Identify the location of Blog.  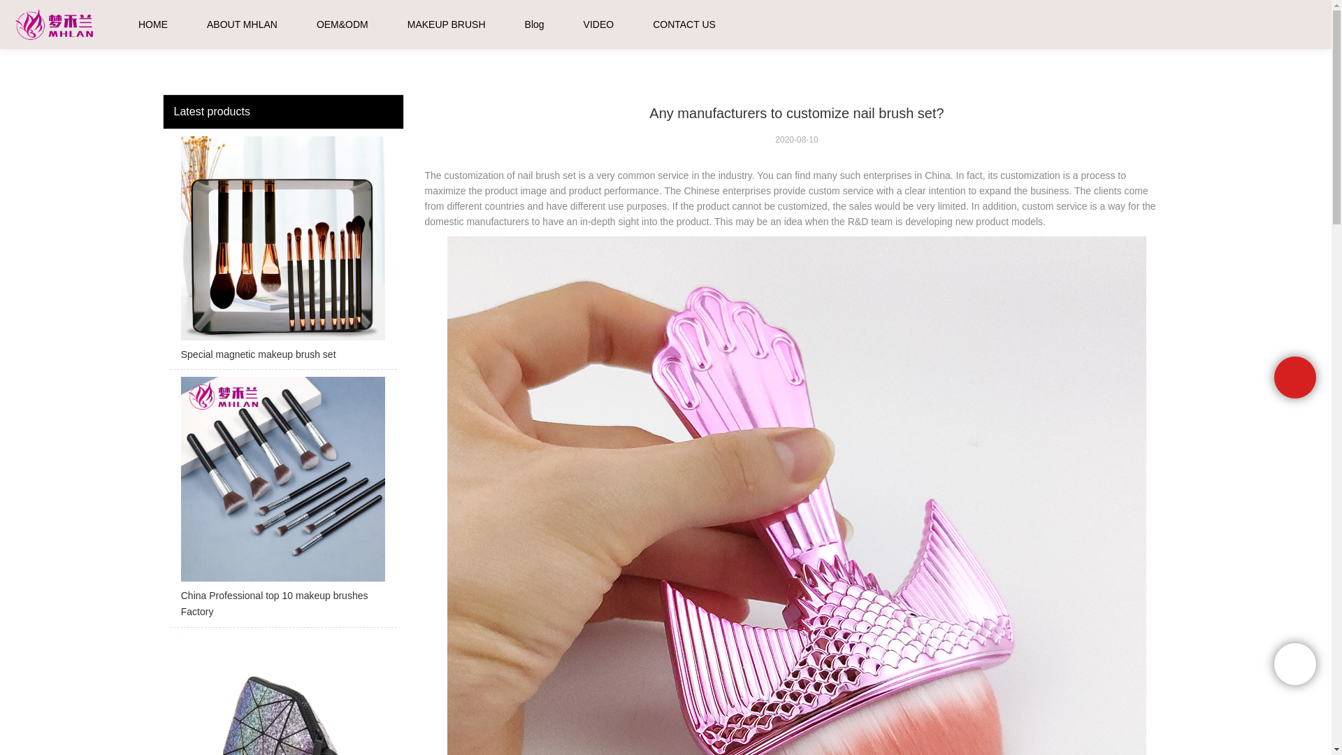
(534, 24).